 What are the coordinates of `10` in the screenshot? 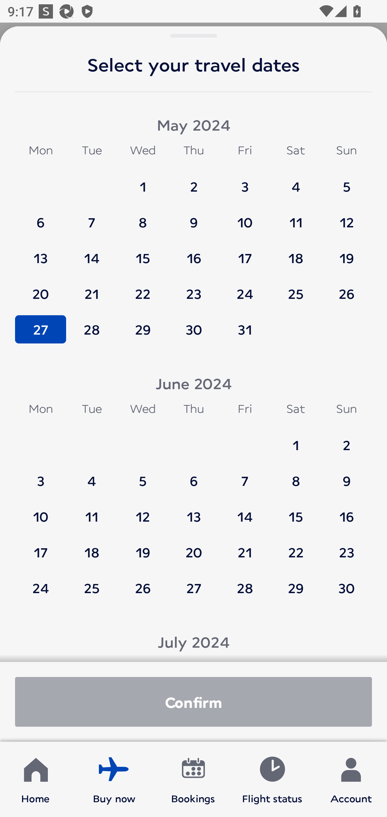 It's located at (41, 512).